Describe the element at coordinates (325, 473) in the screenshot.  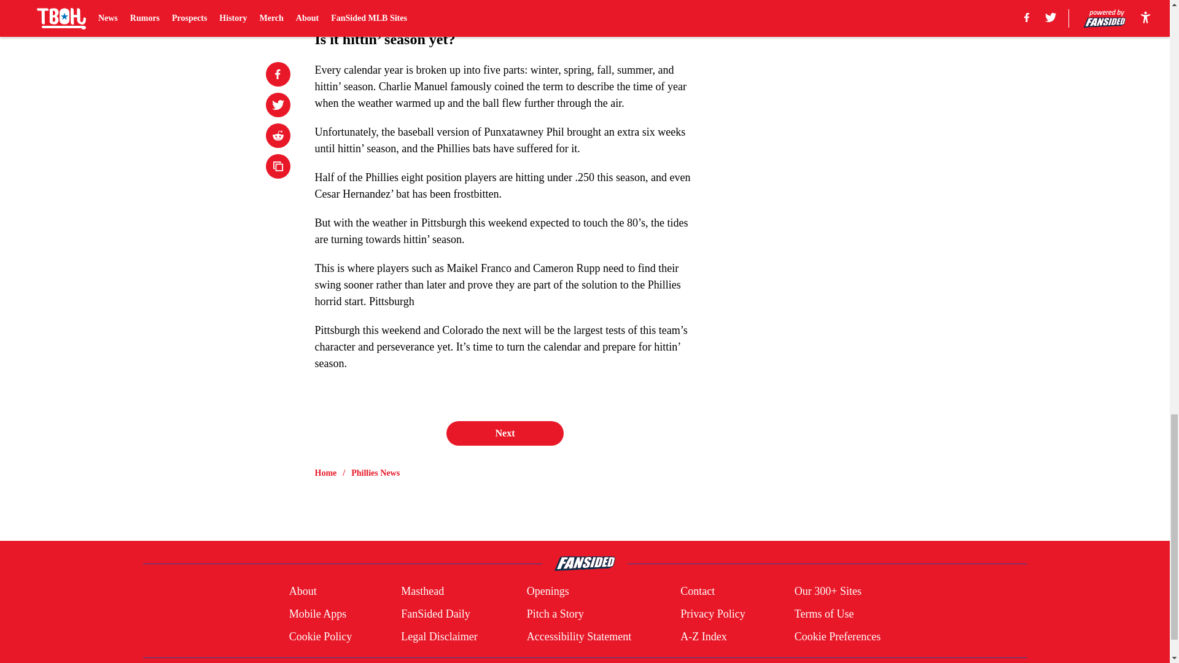
I see `Home` at that location.